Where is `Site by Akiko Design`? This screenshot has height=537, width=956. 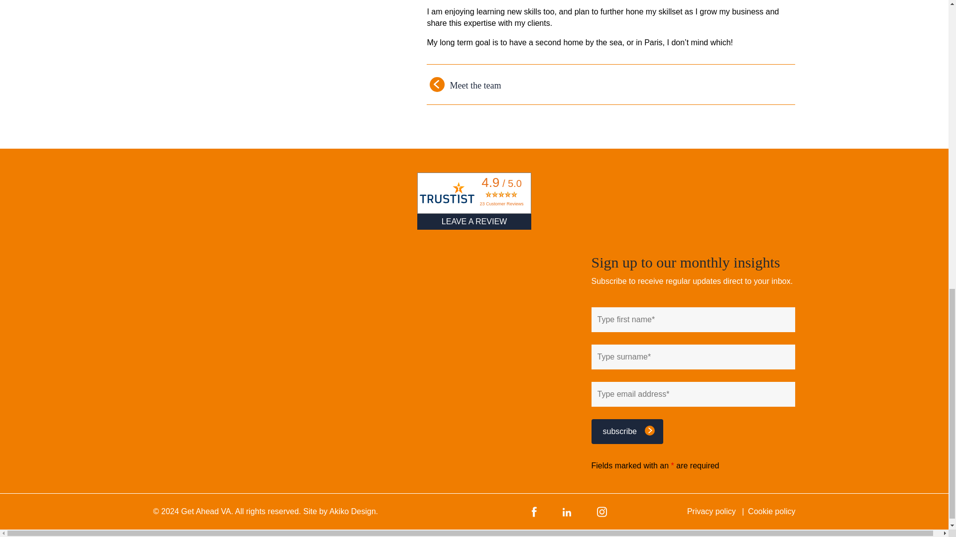 Site by Akiko Design is located at coordinates (340, 511).